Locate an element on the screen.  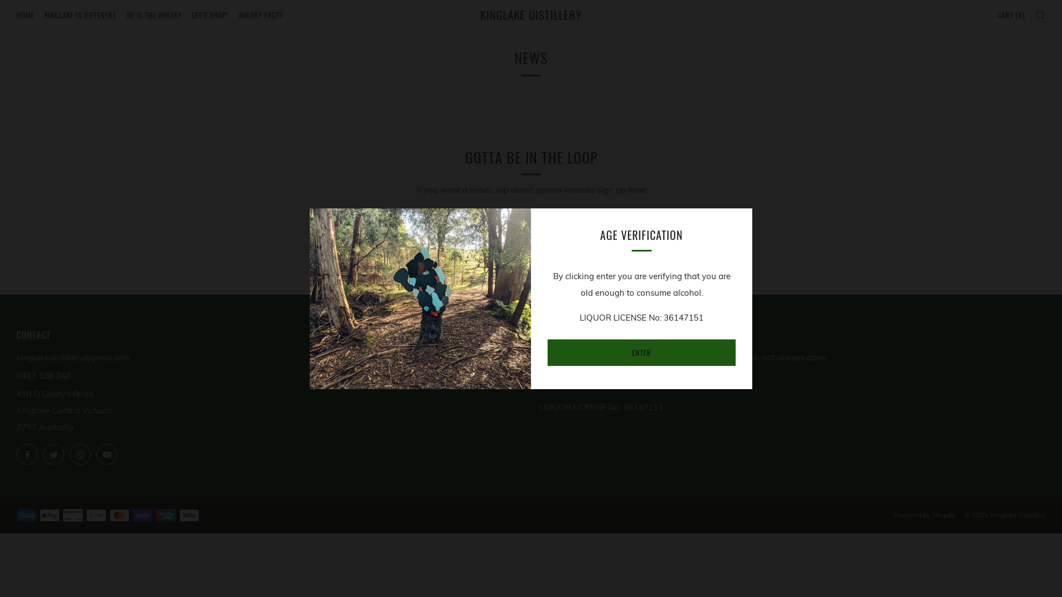
SUBSCRIBE is located at coordinates (664, 225).